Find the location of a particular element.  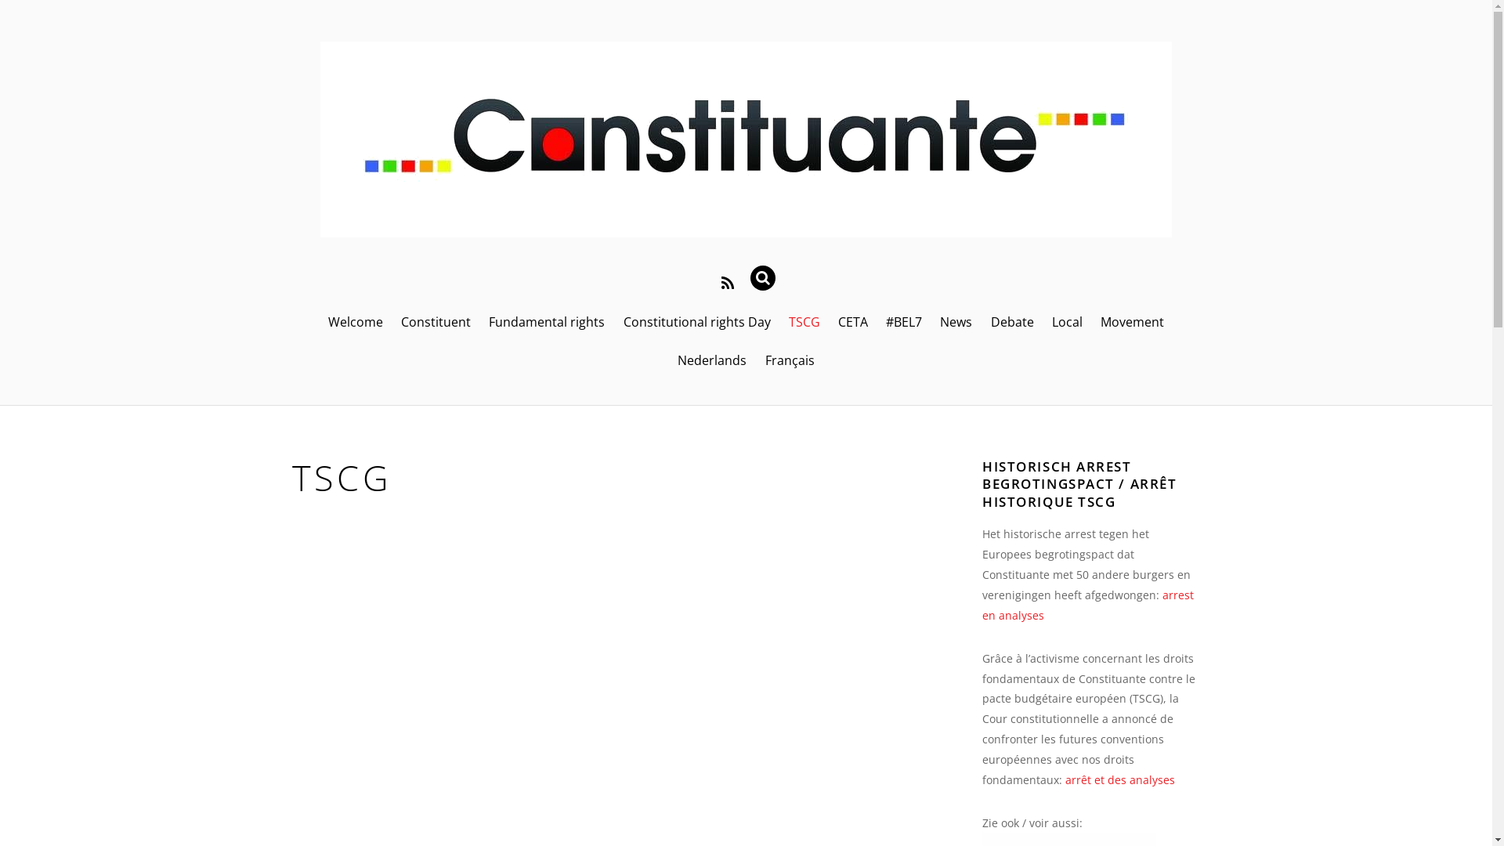

Constituent is located at coordinates (436, 323).